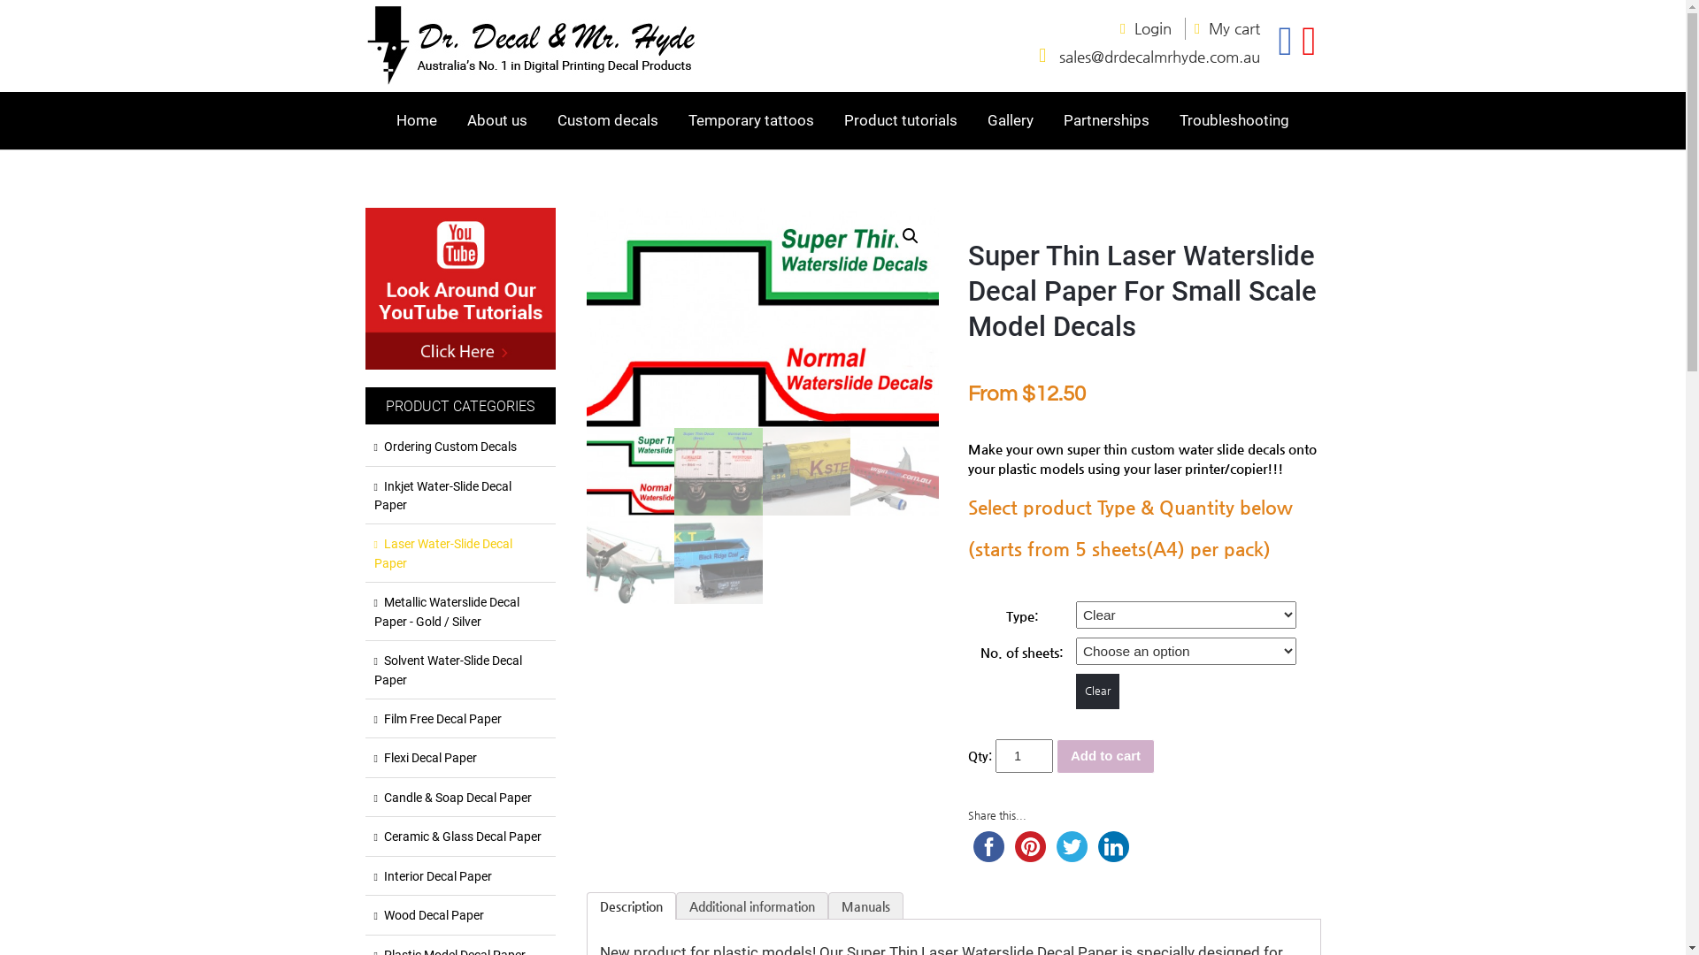 The image size is (1699, 955). What do you see at coordinates (1072, 847) in the screenshot?
I see `Twitter` at bounding box center [1072, 847].